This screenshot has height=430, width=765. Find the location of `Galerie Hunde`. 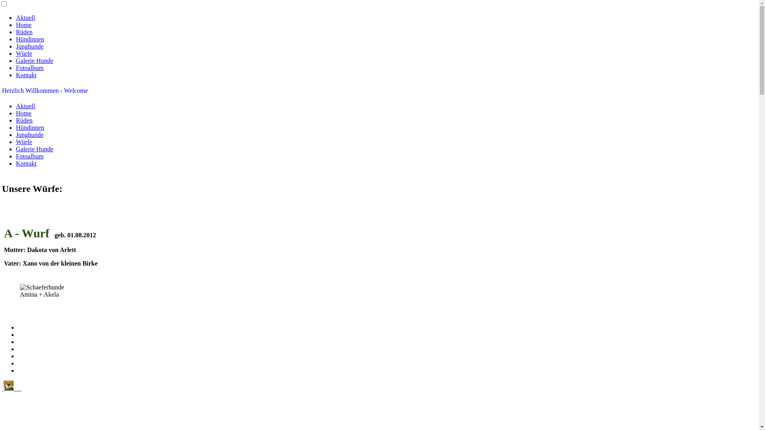

Galerie Hunde is located at coordinates (35, 149).